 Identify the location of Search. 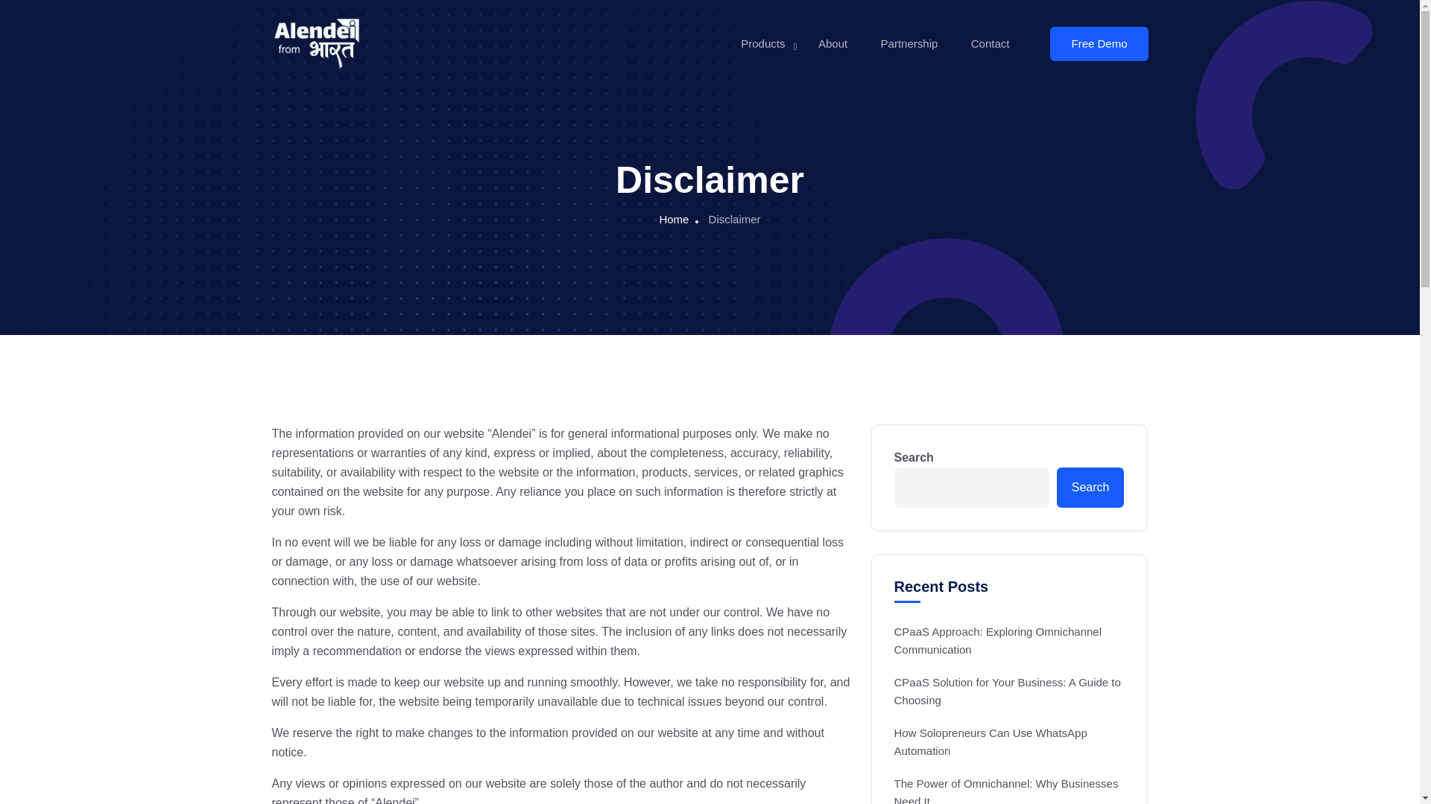
(1091, 487).